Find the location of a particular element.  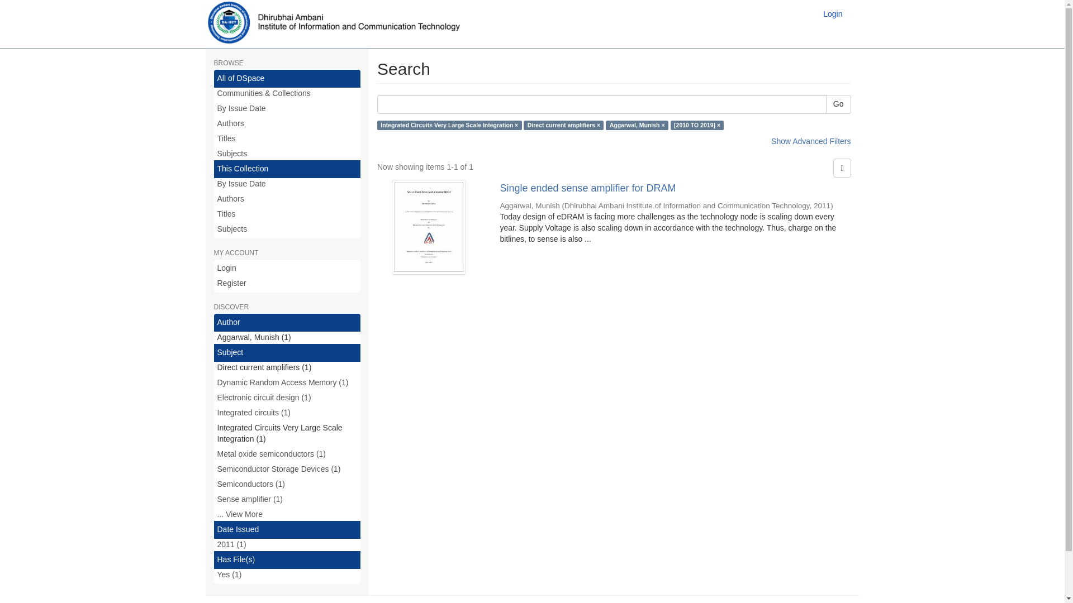

Authors is located at coordinates (287, 124).